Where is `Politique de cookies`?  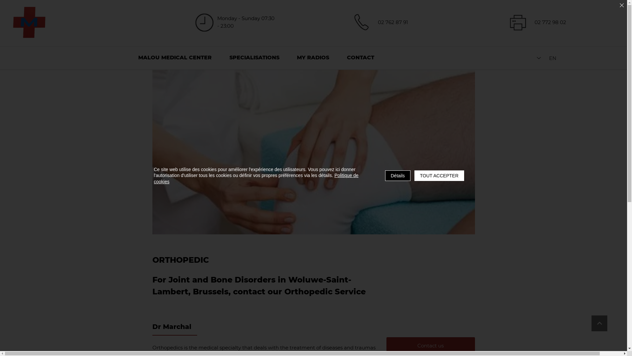
Politique de cookies is located at coordinates (256, 178).